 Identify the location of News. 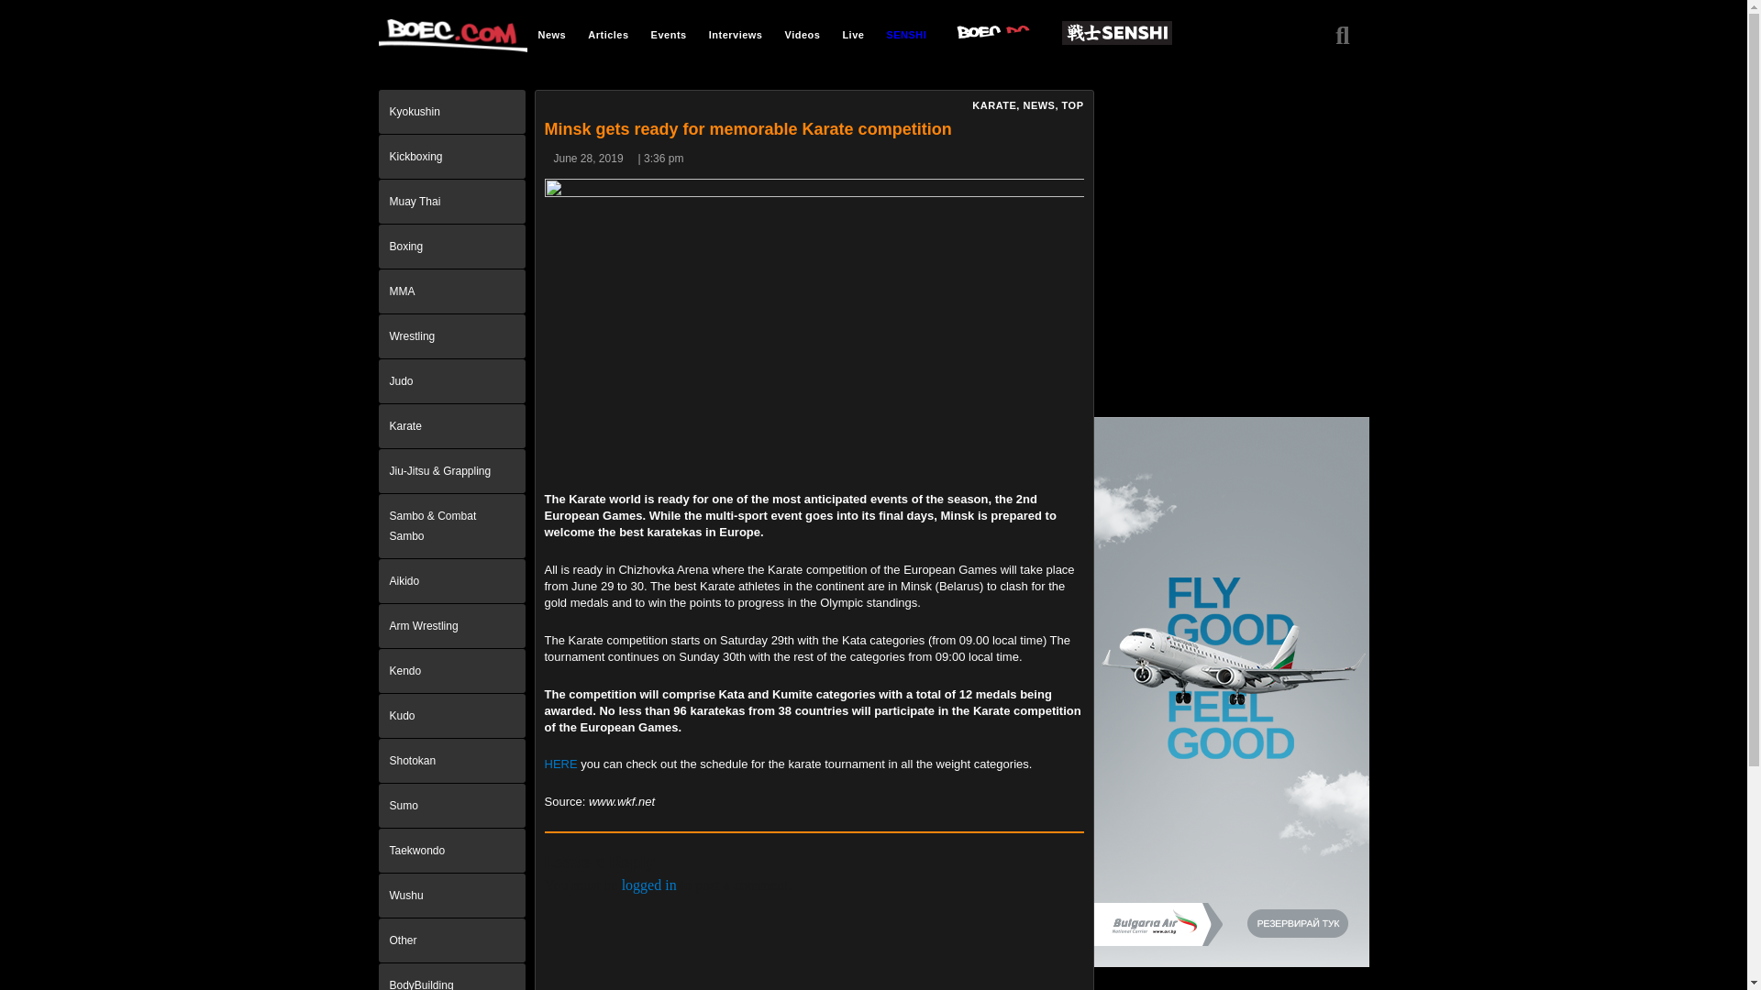
(552, 34).